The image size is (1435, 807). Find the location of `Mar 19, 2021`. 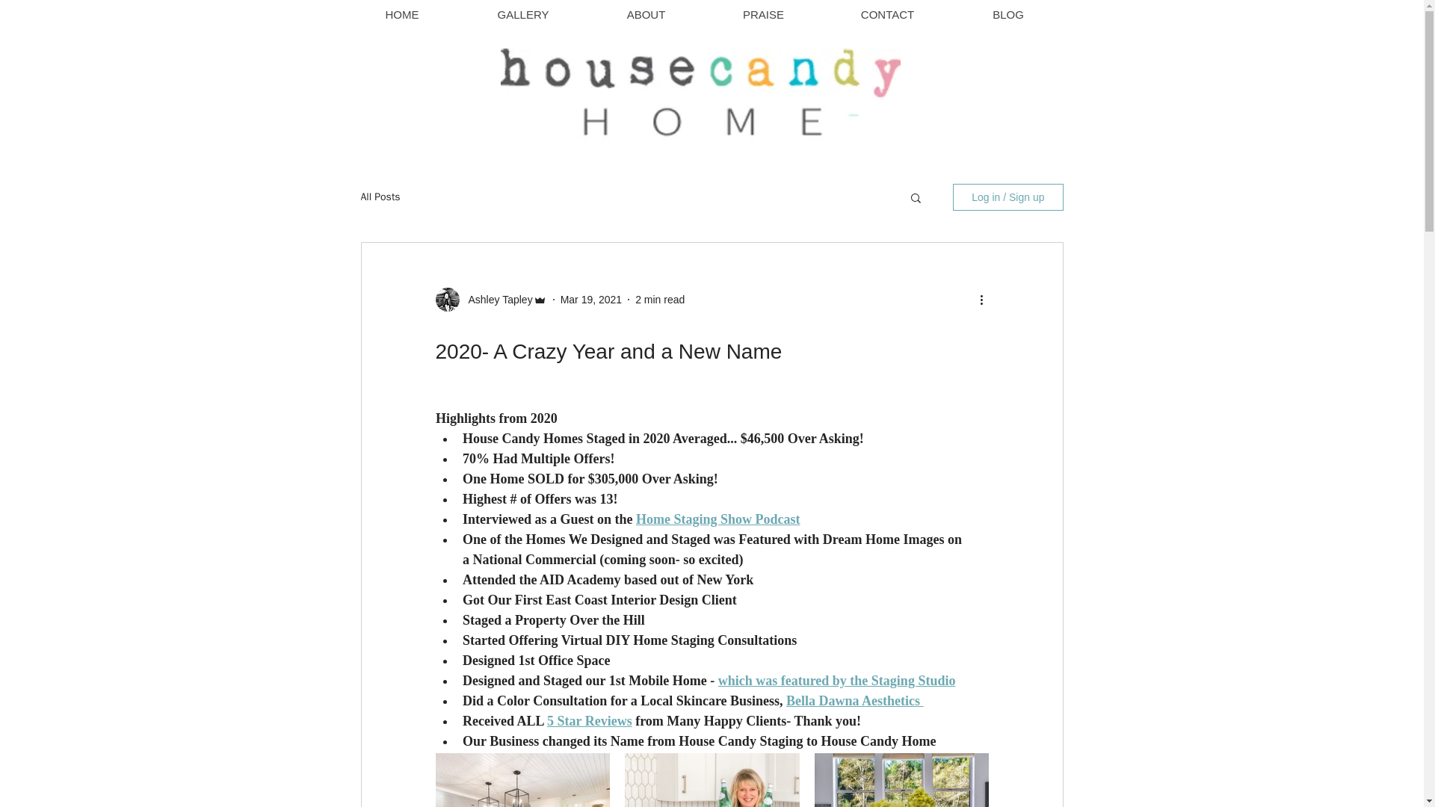

Mar 19, 2021 is located at coordinates (592, 299).